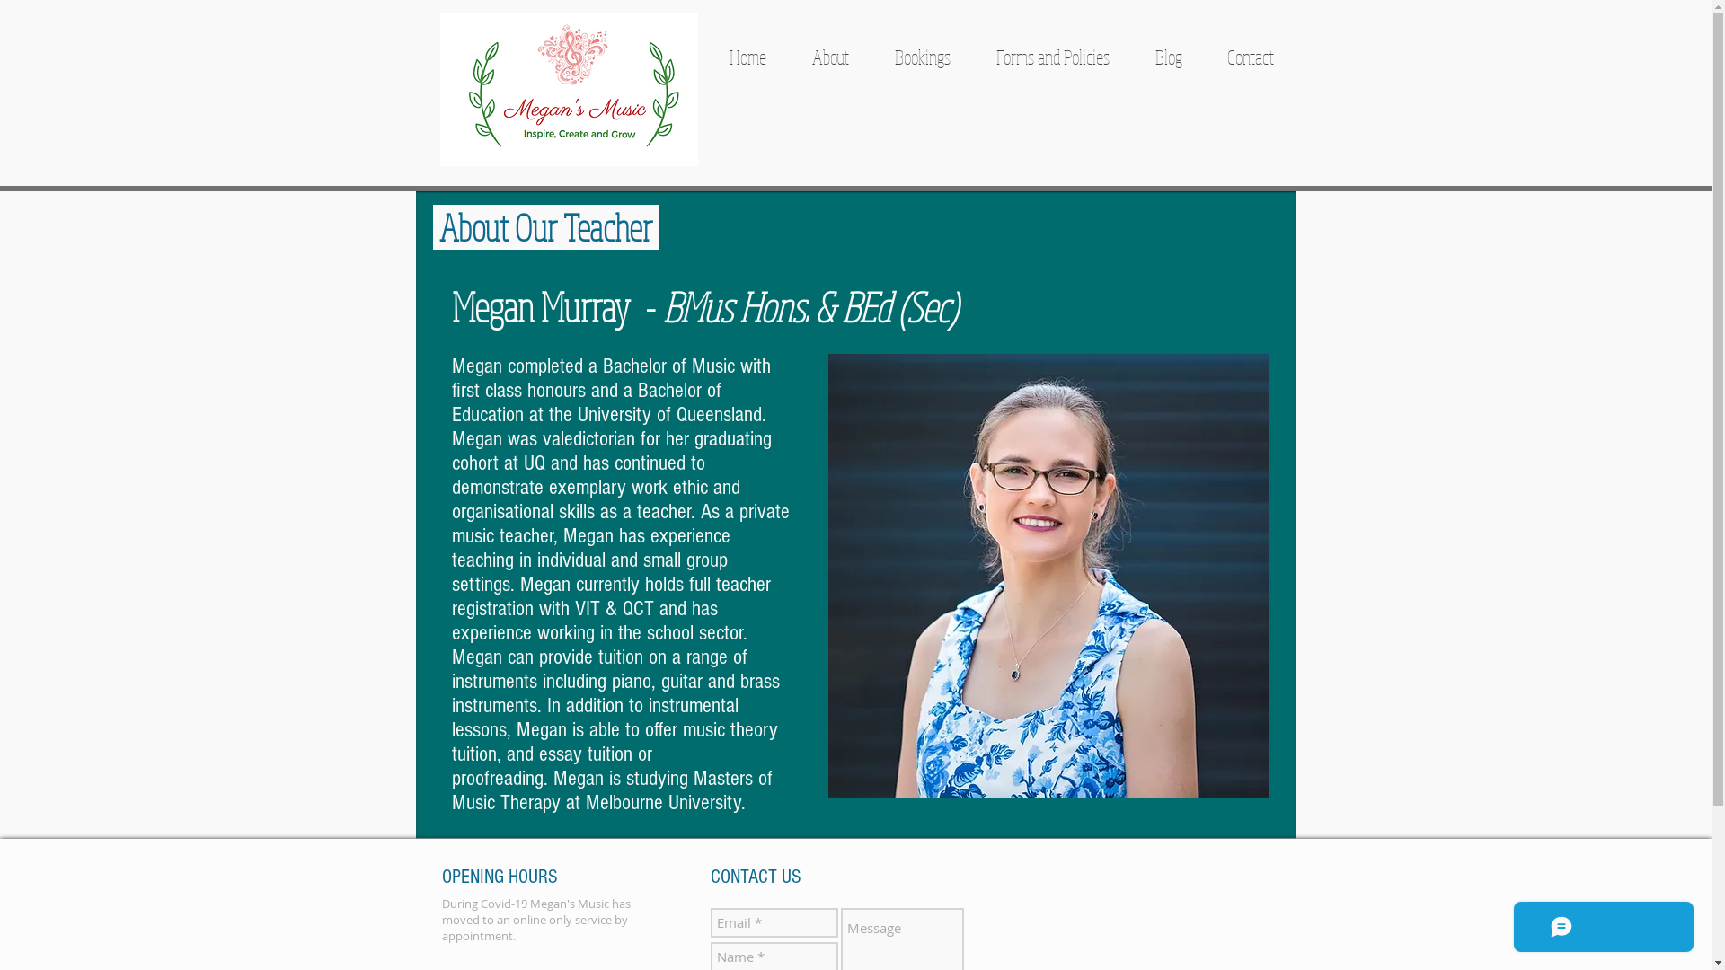 Image resolution: width=1725 pixels, height=970 pixels. I want to click on Contact, so click(1250, 57).